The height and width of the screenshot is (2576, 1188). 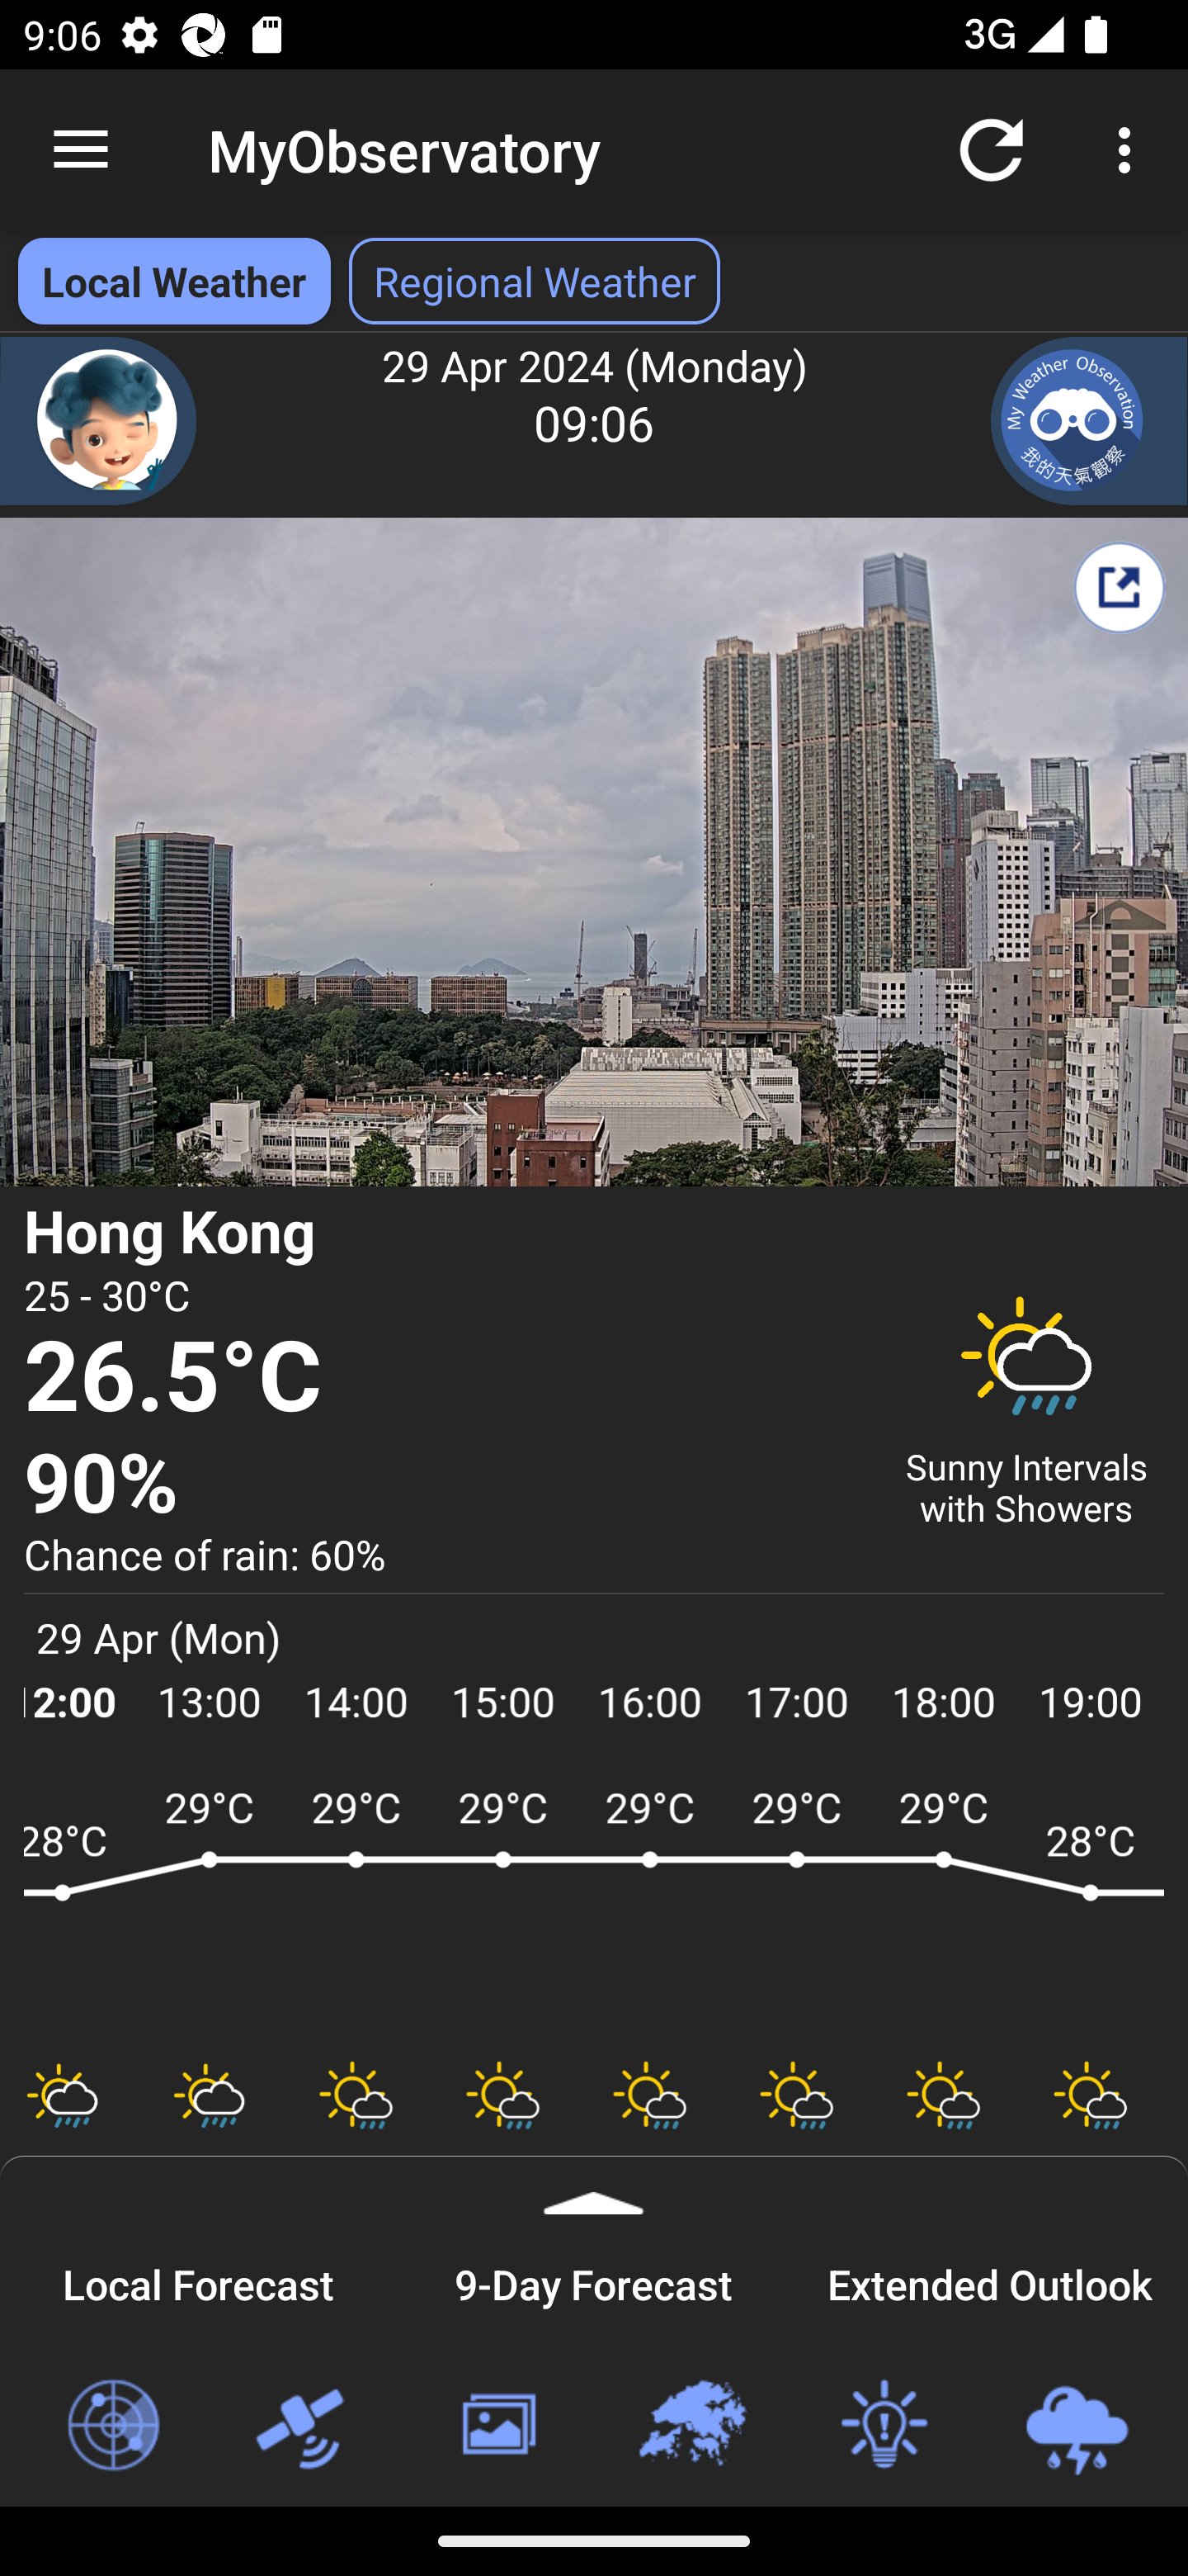 I want to click on ARWF, so click(x=594, y=1907).